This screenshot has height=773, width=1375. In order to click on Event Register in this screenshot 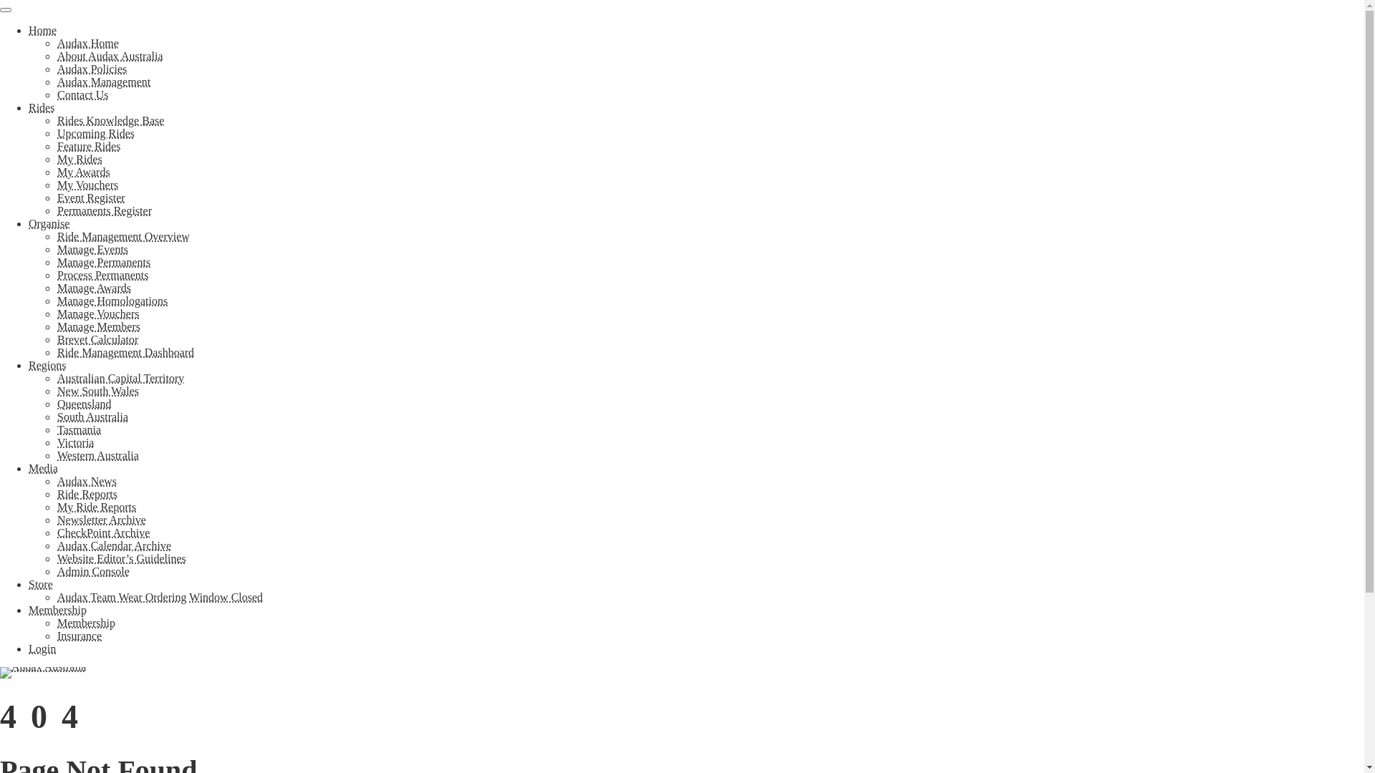, I will do `click(92, 198)`.